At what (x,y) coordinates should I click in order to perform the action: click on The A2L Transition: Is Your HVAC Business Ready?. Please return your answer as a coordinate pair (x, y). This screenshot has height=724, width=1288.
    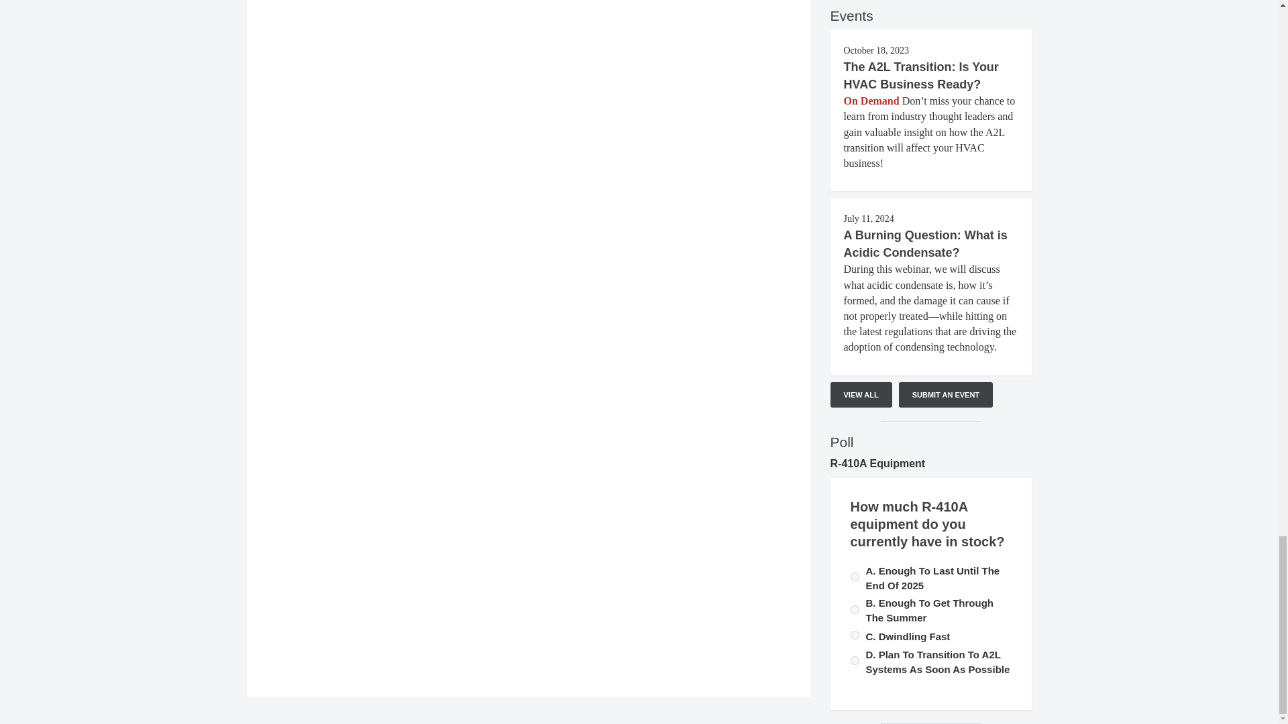
    Looking at the image, I should click on (921, 75).